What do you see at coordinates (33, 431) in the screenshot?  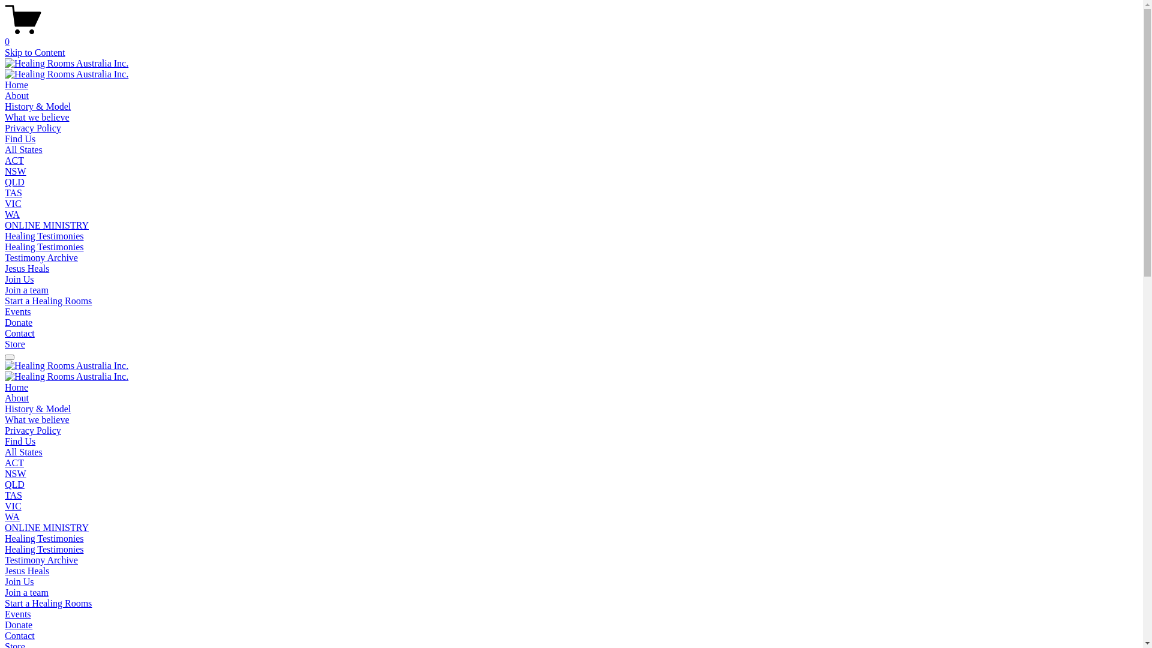 I see `Privacy Policy` at bounding box center [33, 431].